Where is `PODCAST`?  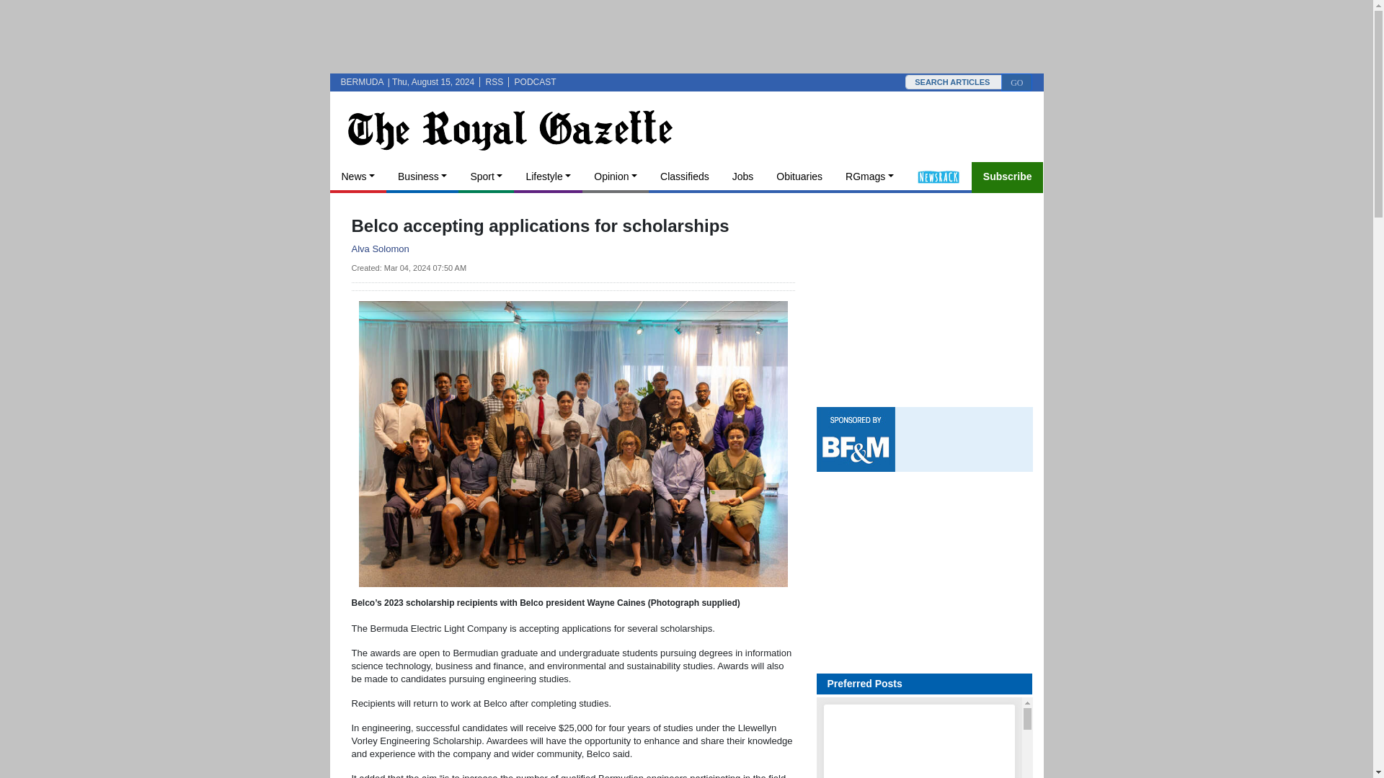
PODCAST is located at coordinates (535, 81).